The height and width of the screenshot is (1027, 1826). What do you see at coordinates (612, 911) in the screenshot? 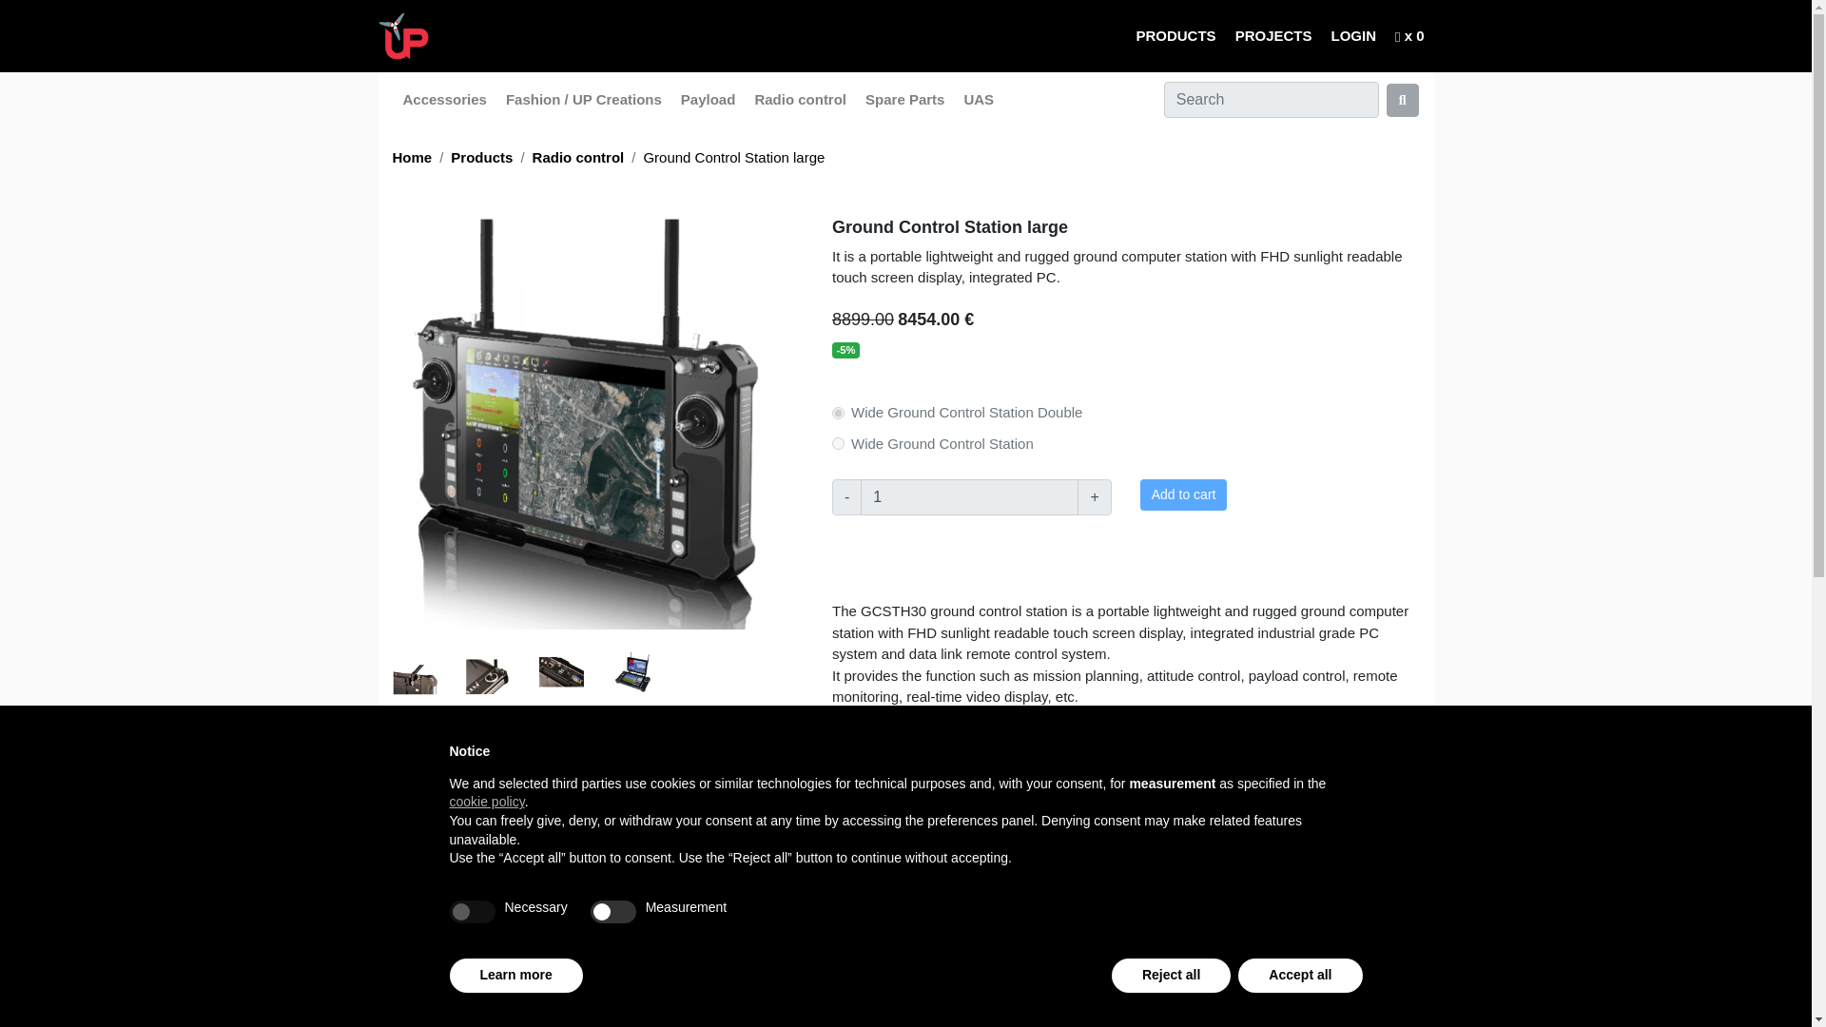
I see `false` at bounding box center [612, 911].